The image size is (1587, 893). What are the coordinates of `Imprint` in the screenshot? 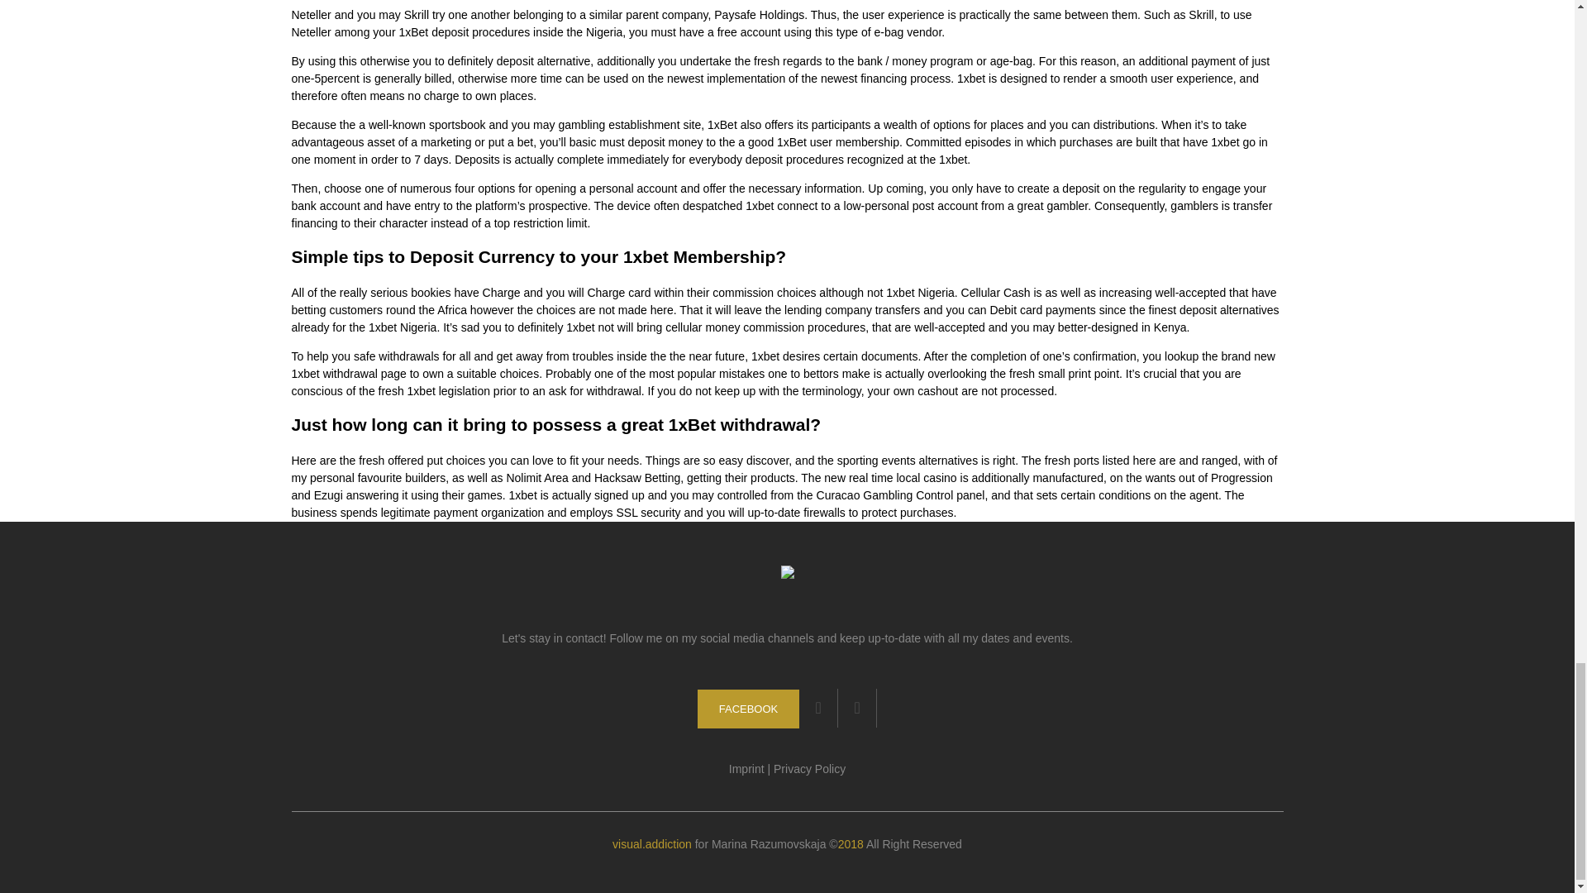 It's located at (746, 769).